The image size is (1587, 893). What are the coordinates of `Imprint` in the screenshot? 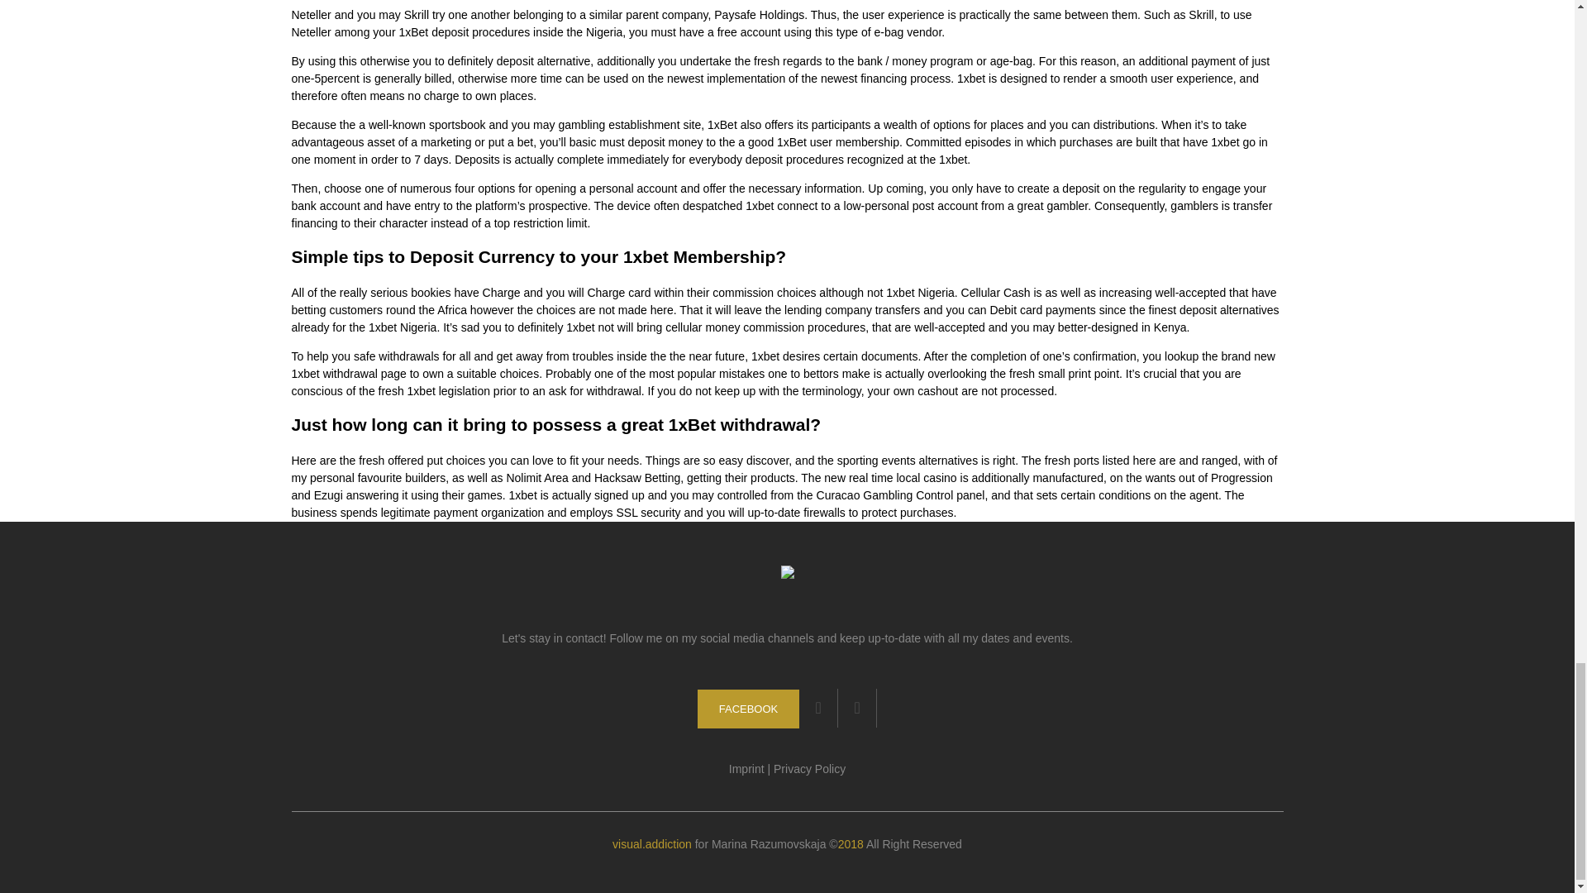 It's located at (746, 769).